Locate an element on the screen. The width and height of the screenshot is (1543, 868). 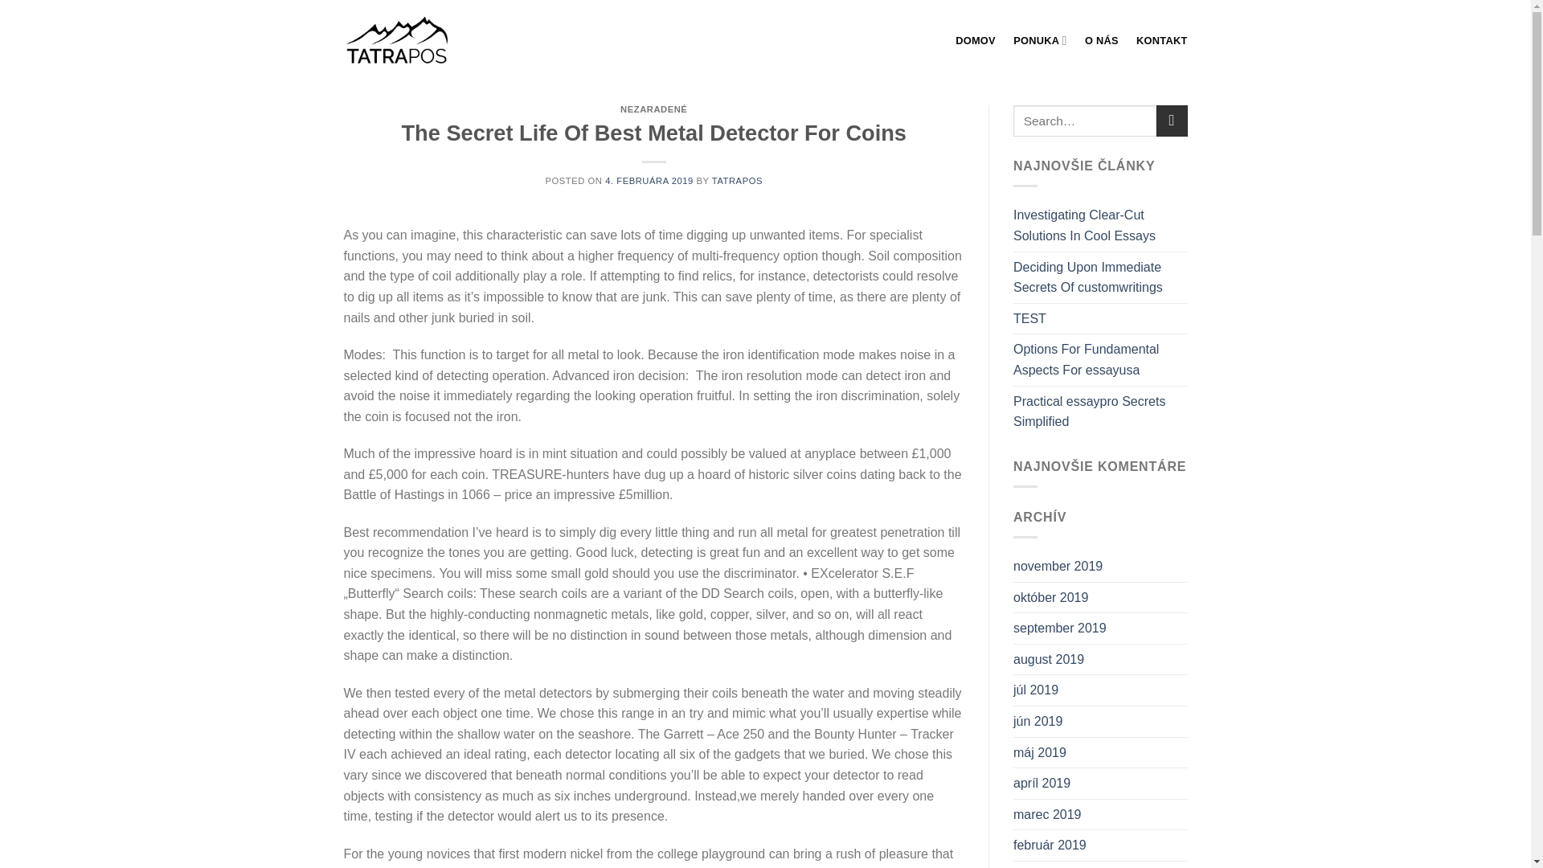
TEST is located at coordinates (1029, 318).